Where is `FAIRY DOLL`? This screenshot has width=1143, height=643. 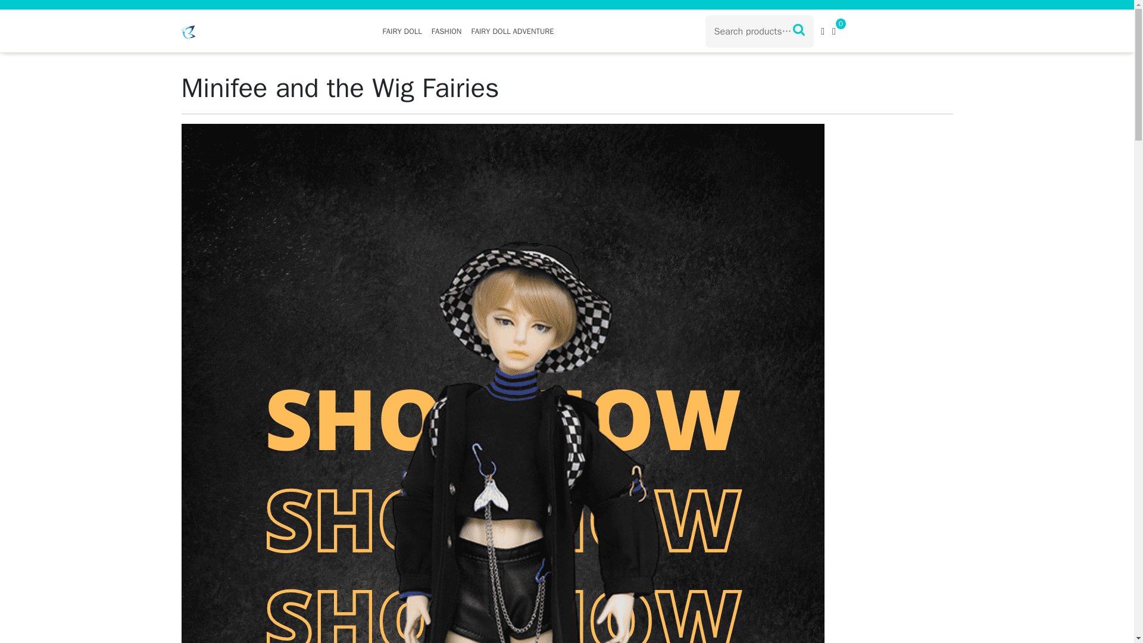
FAIRY DOLL is located at coordinates (401, 31).